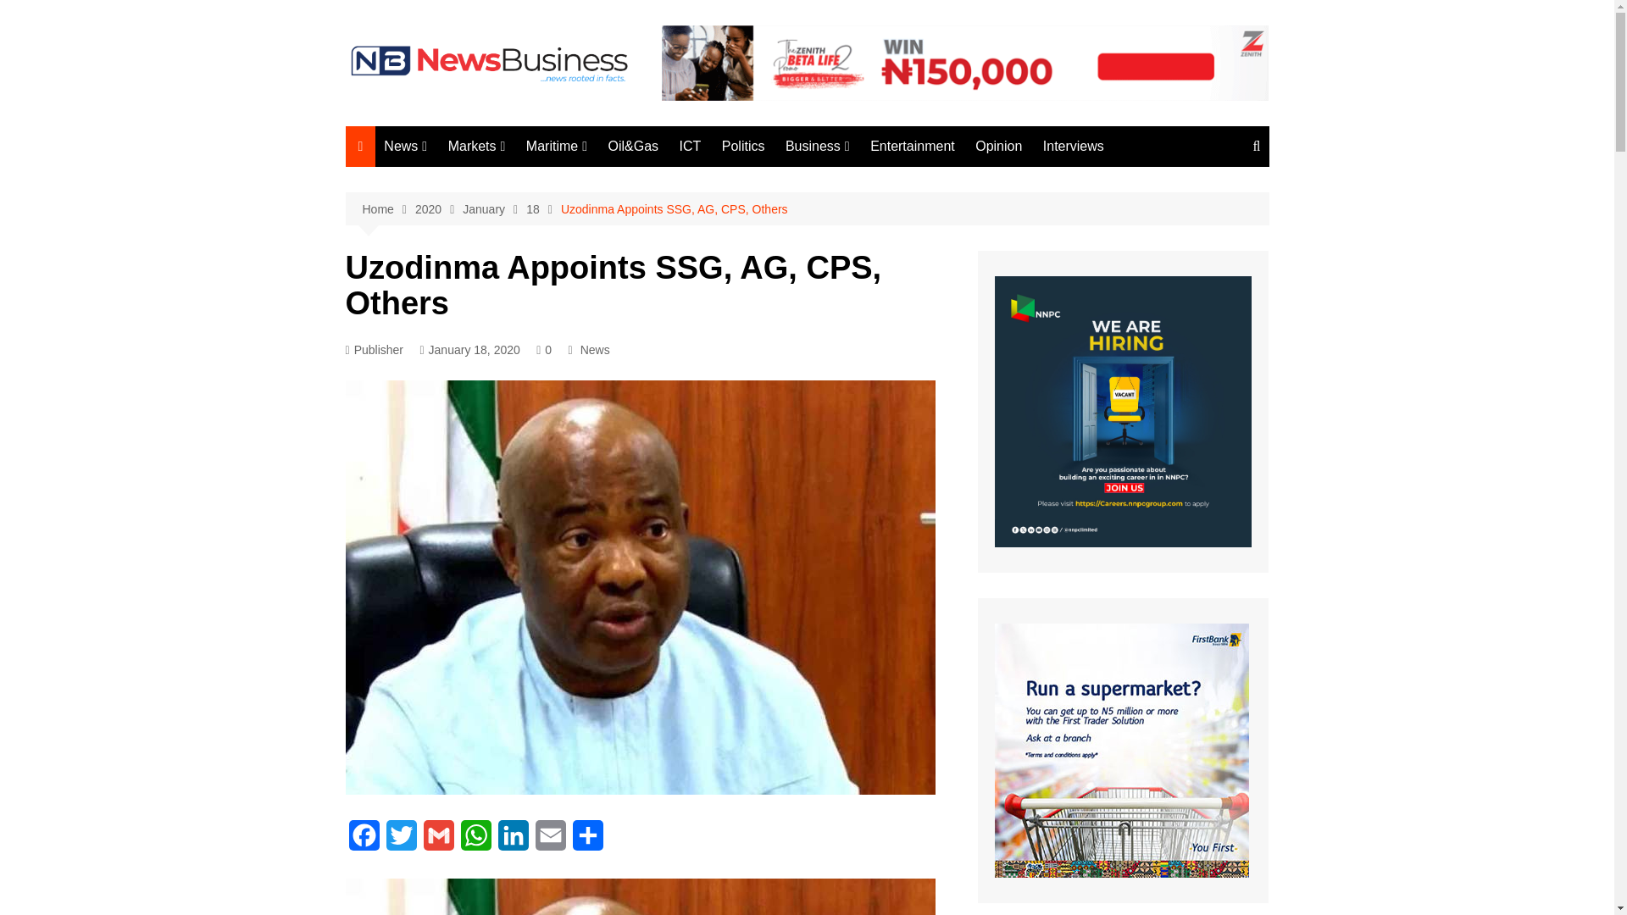 This screenshot has width=1627, height=915. Describe the element at coordinates (1056, 238) in the screenshot. I see `SMEs` at that location.